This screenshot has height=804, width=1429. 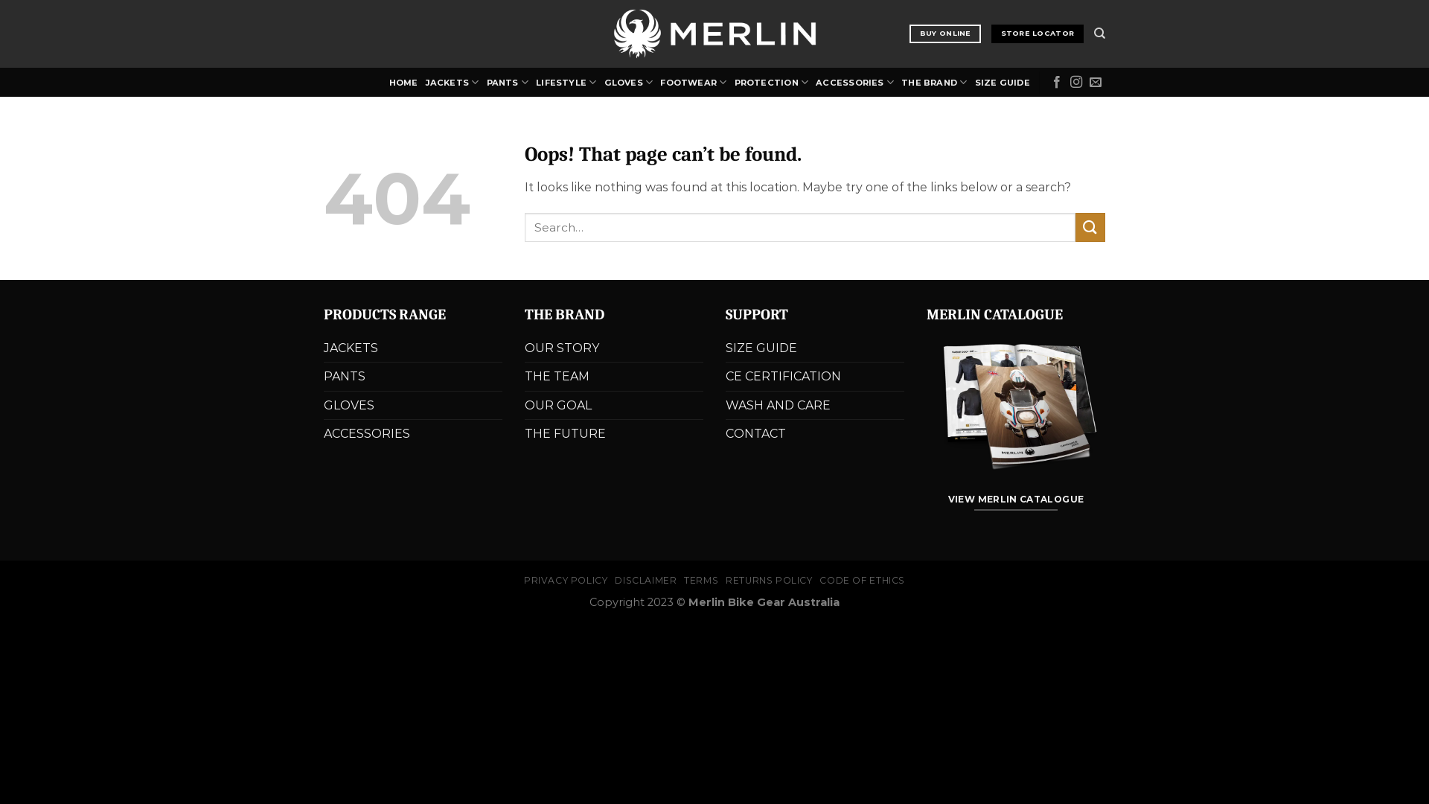 I want to click on Cracked Bulb Design, so click(x=750, y=619).